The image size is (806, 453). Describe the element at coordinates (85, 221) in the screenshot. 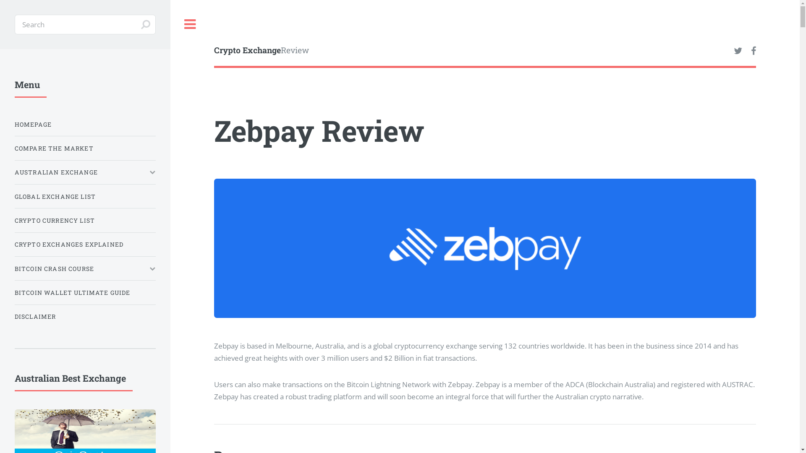

I see `CRYPTO CURRENCY LIST` at that location.